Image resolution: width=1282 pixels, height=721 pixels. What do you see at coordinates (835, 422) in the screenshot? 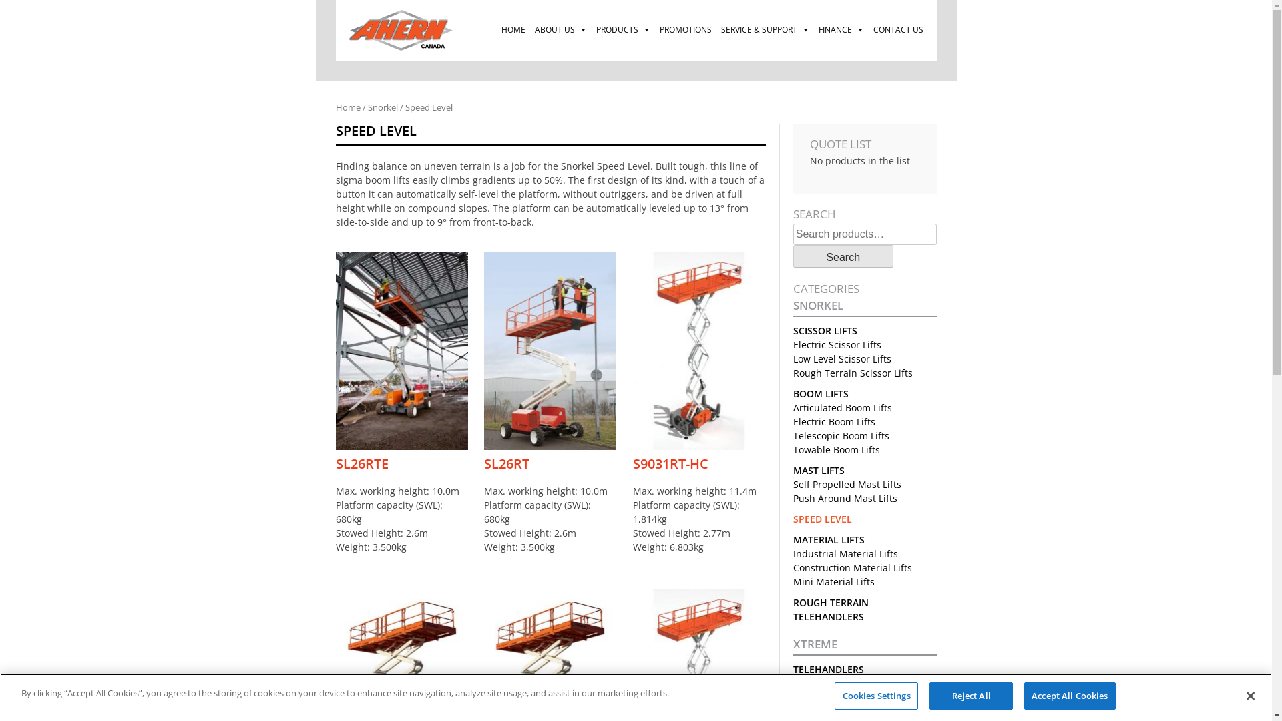
I see `Electric Boom Lifts` at bounding box center [835, 422].